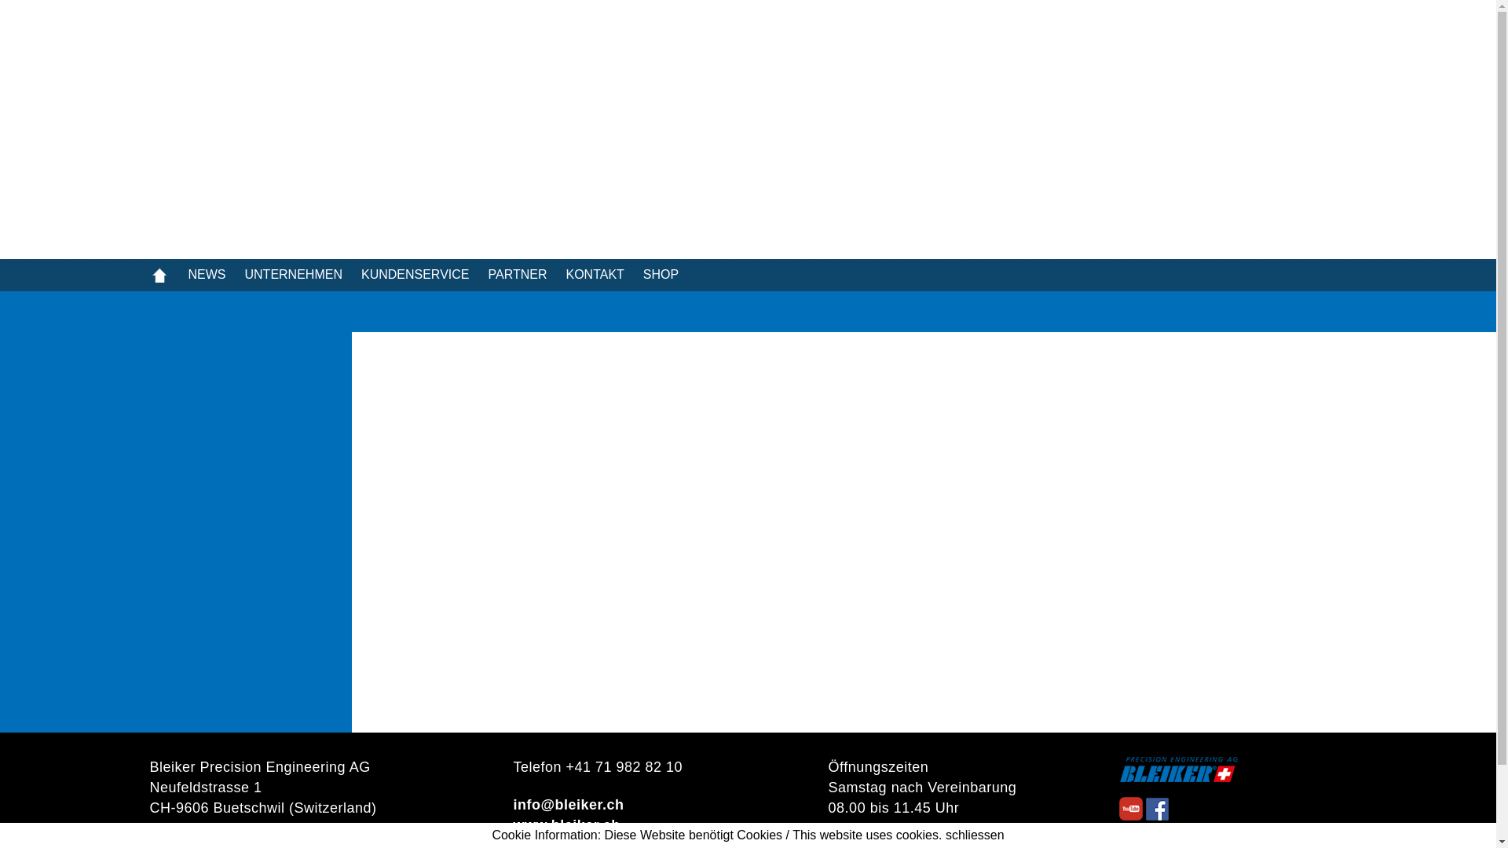 The image size is (1508, 848). Describe the element at coordinates (604, 275) in the screenshot. I see `KONTAKT` at that location.